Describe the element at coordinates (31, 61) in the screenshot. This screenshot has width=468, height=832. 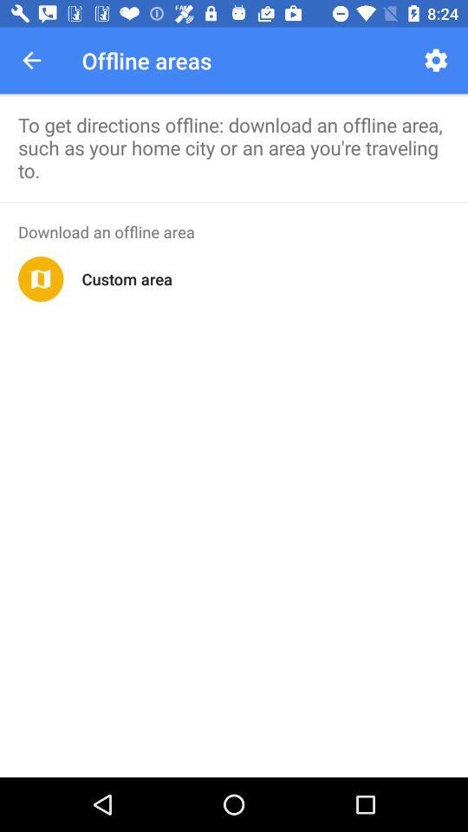
I see `turn off the app next to the offline areas icon` at that location.